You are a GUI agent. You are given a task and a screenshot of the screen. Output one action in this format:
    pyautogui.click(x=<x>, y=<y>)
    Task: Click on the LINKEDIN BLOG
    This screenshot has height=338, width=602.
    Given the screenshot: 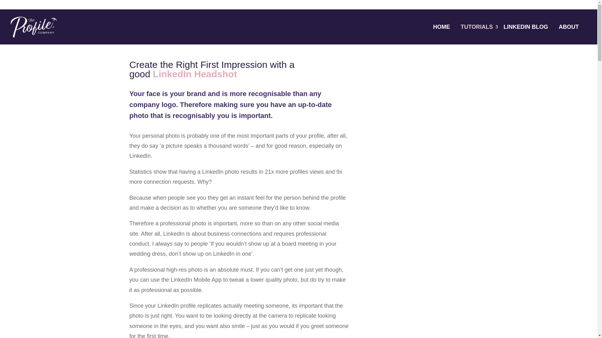 What is the action you would take?
    pyautogui.click(x=525, y=27)
    